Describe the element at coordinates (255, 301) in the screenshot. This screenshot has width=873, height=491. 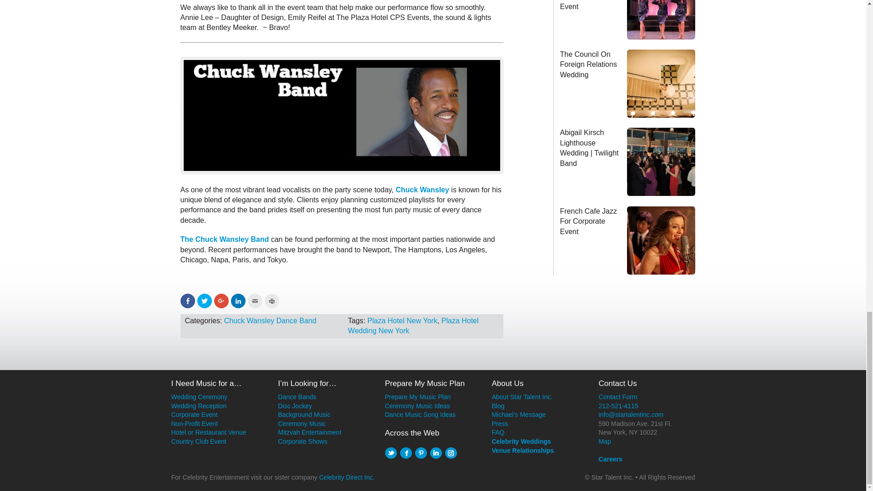
I see `Click to email this to a friend` at that location.